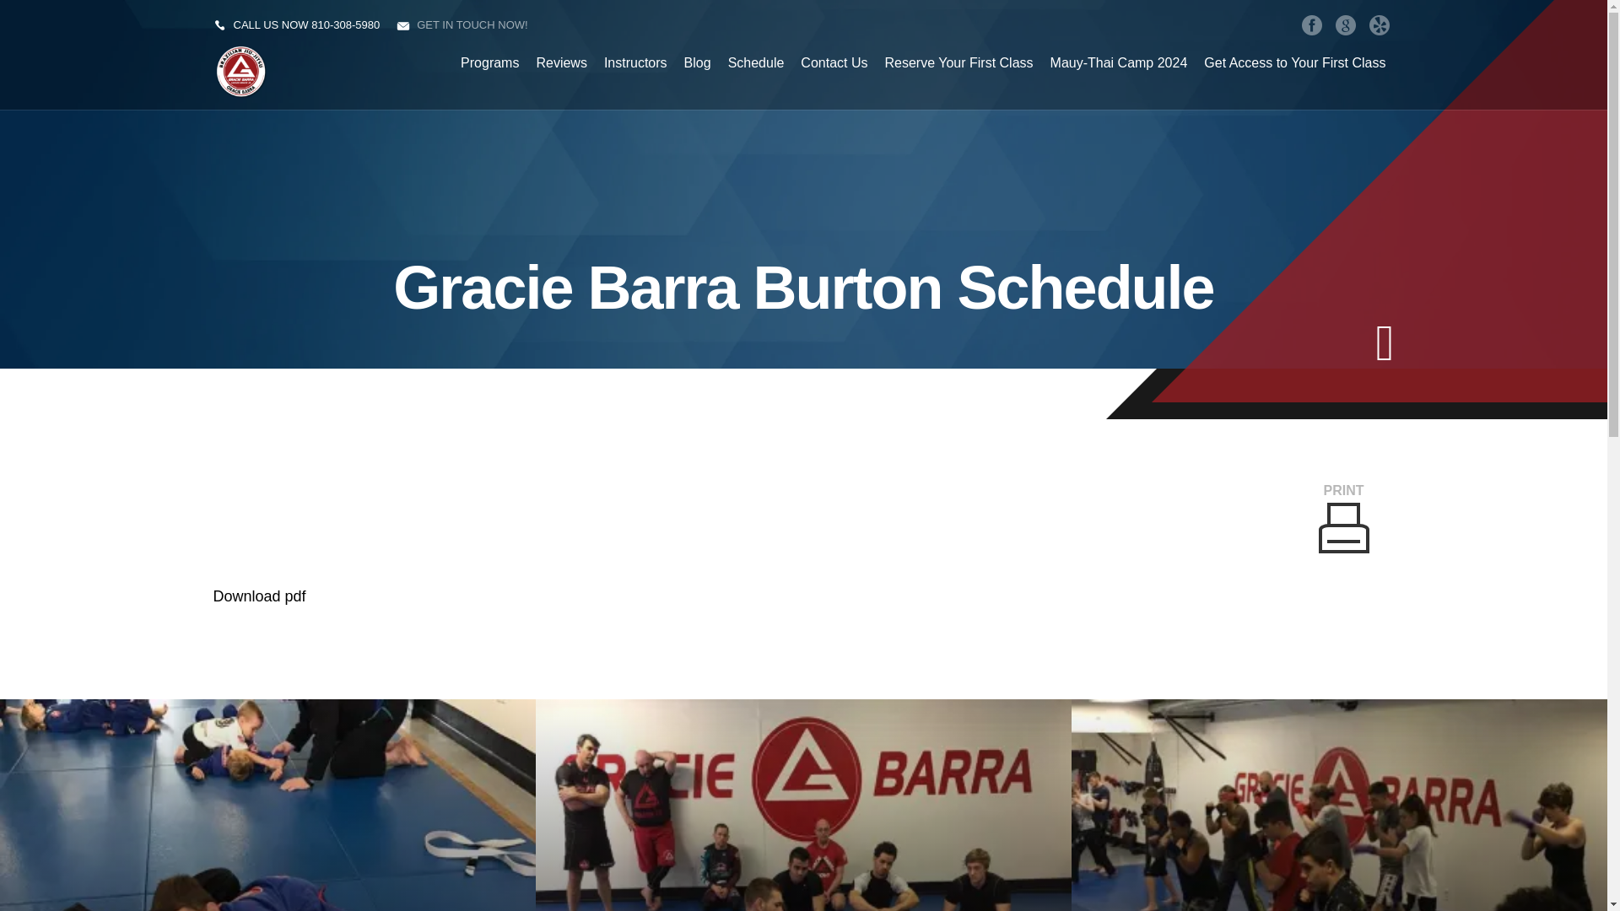 The width and height of the screenshot is (1620, 911). What do you see at coordinates (344, 24) in the screenshot?
I see `810-308-5980` at bounding box center [344, 24].